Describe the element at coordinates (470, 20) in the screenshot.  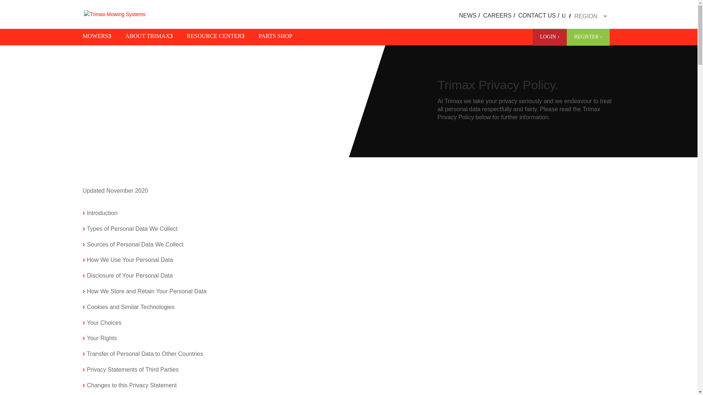
I see `mega-menu` at that location.